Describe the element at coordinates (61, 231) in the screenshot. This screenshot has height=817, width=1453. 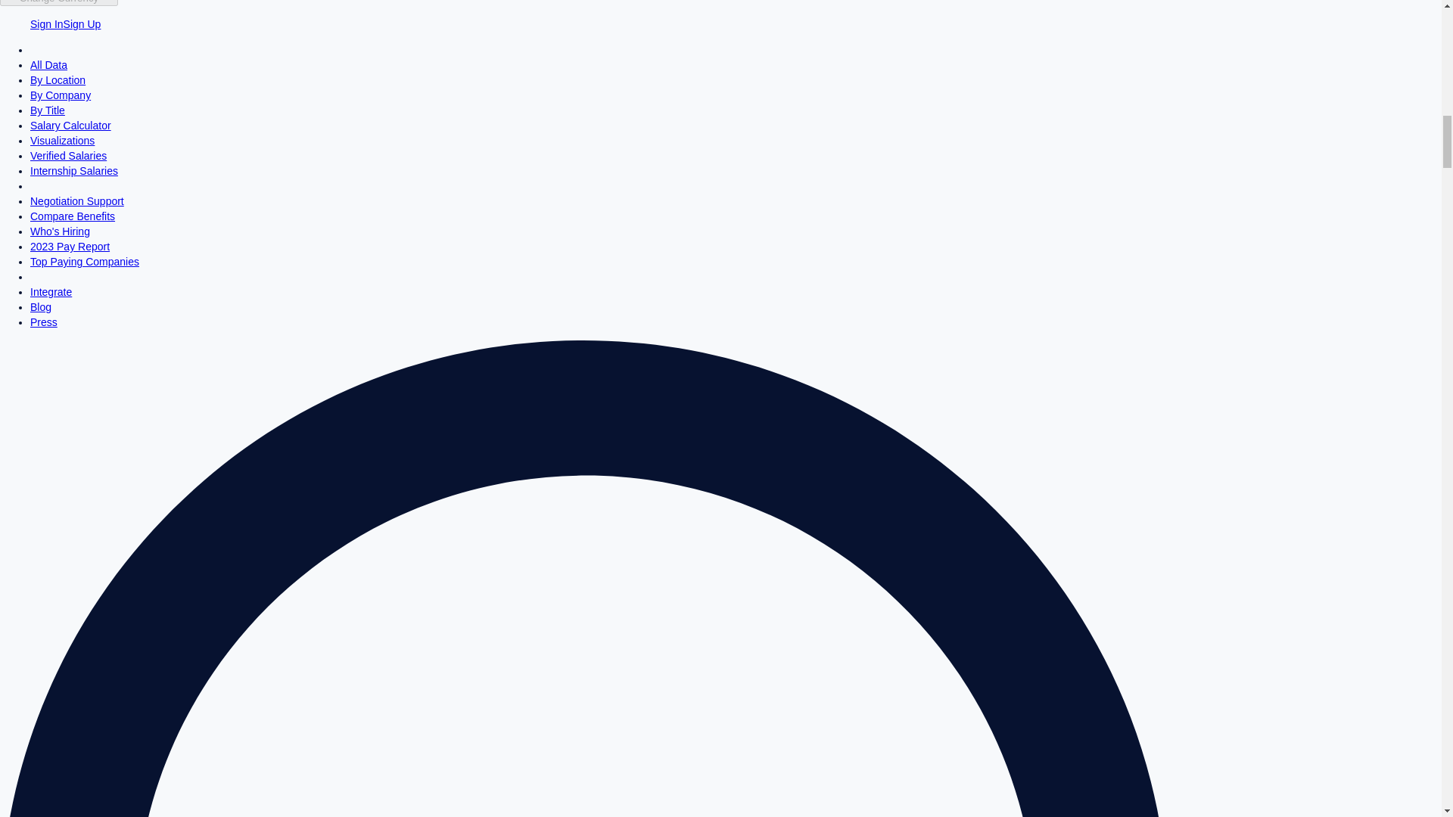
I see `Who's Hiring` at that location.